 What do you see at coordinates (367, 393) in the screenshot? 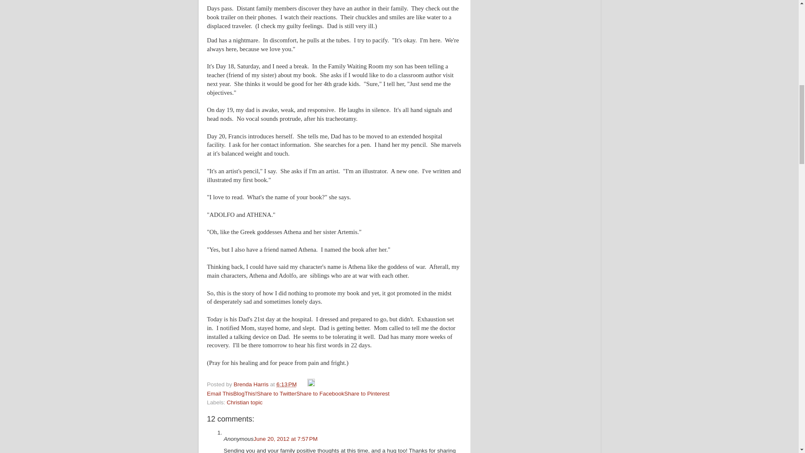
I see `Share to Pinterest` at bounding box center [367, 393].